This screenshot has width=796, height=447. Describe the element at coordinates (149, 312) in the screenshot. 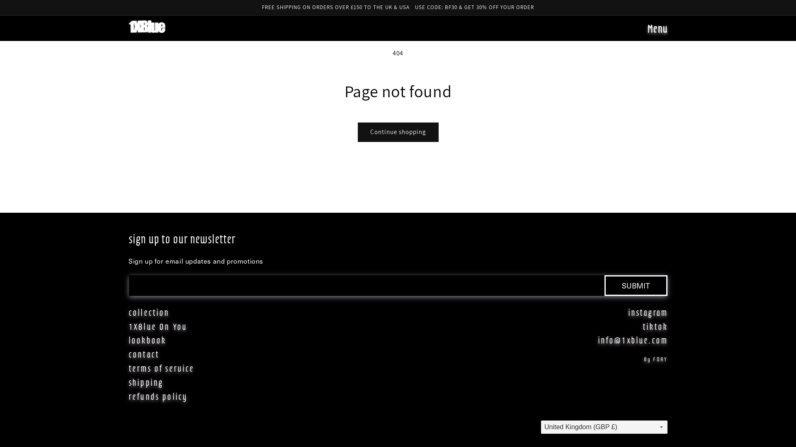

I see `collection` at that location.